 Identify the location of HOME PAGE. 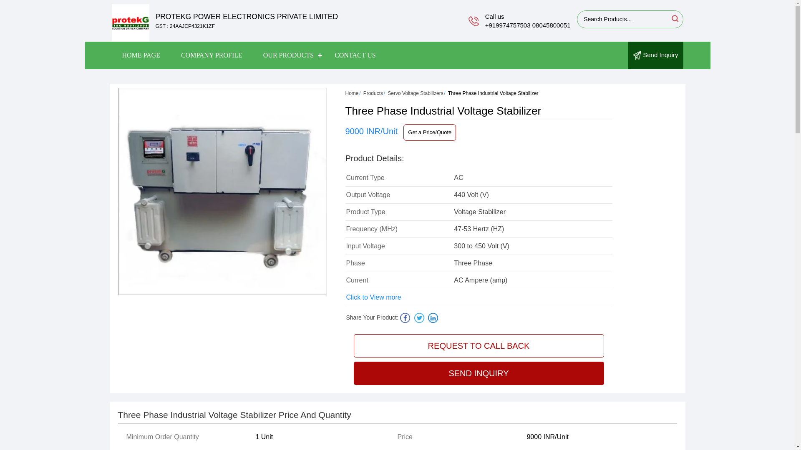
(141, 55).